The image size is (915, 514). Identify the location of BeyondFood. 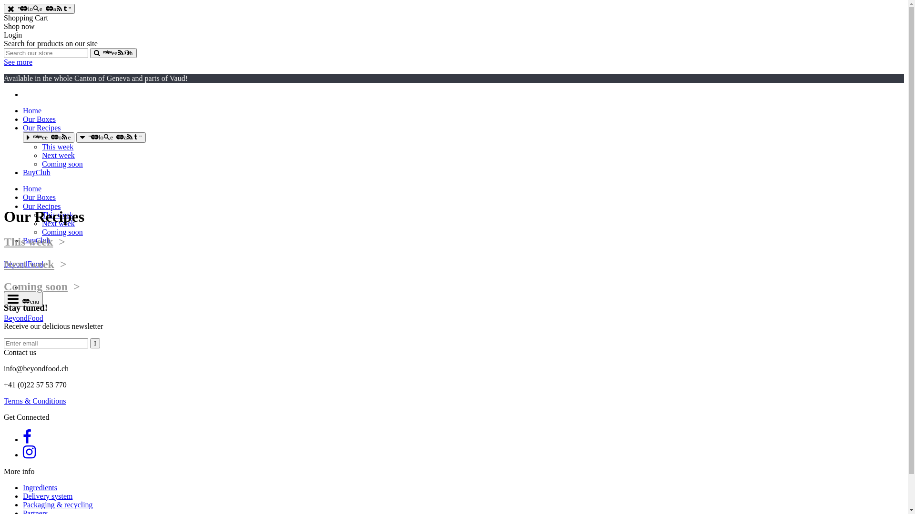
(24, 264).